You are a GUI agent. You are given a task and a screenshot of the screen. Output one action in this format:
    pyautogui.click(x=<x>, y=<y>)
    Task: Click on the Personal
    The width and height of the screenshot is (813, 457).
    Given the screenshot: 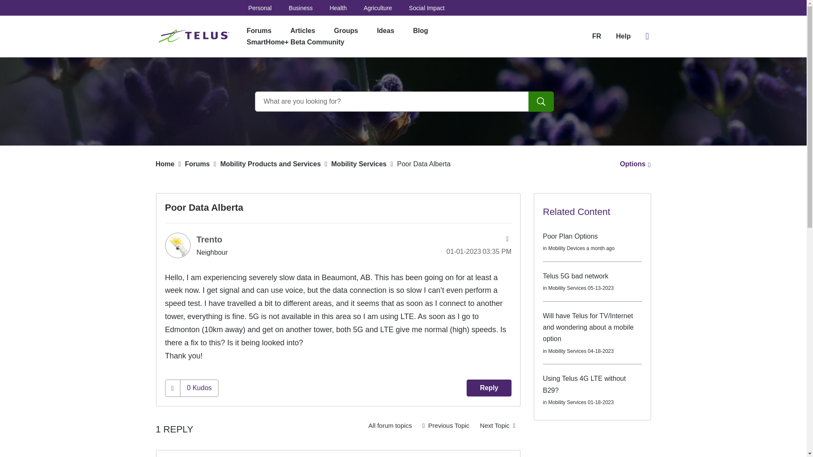 What is the action you would take?
    pyautogui.click(x=260, y=8)
    